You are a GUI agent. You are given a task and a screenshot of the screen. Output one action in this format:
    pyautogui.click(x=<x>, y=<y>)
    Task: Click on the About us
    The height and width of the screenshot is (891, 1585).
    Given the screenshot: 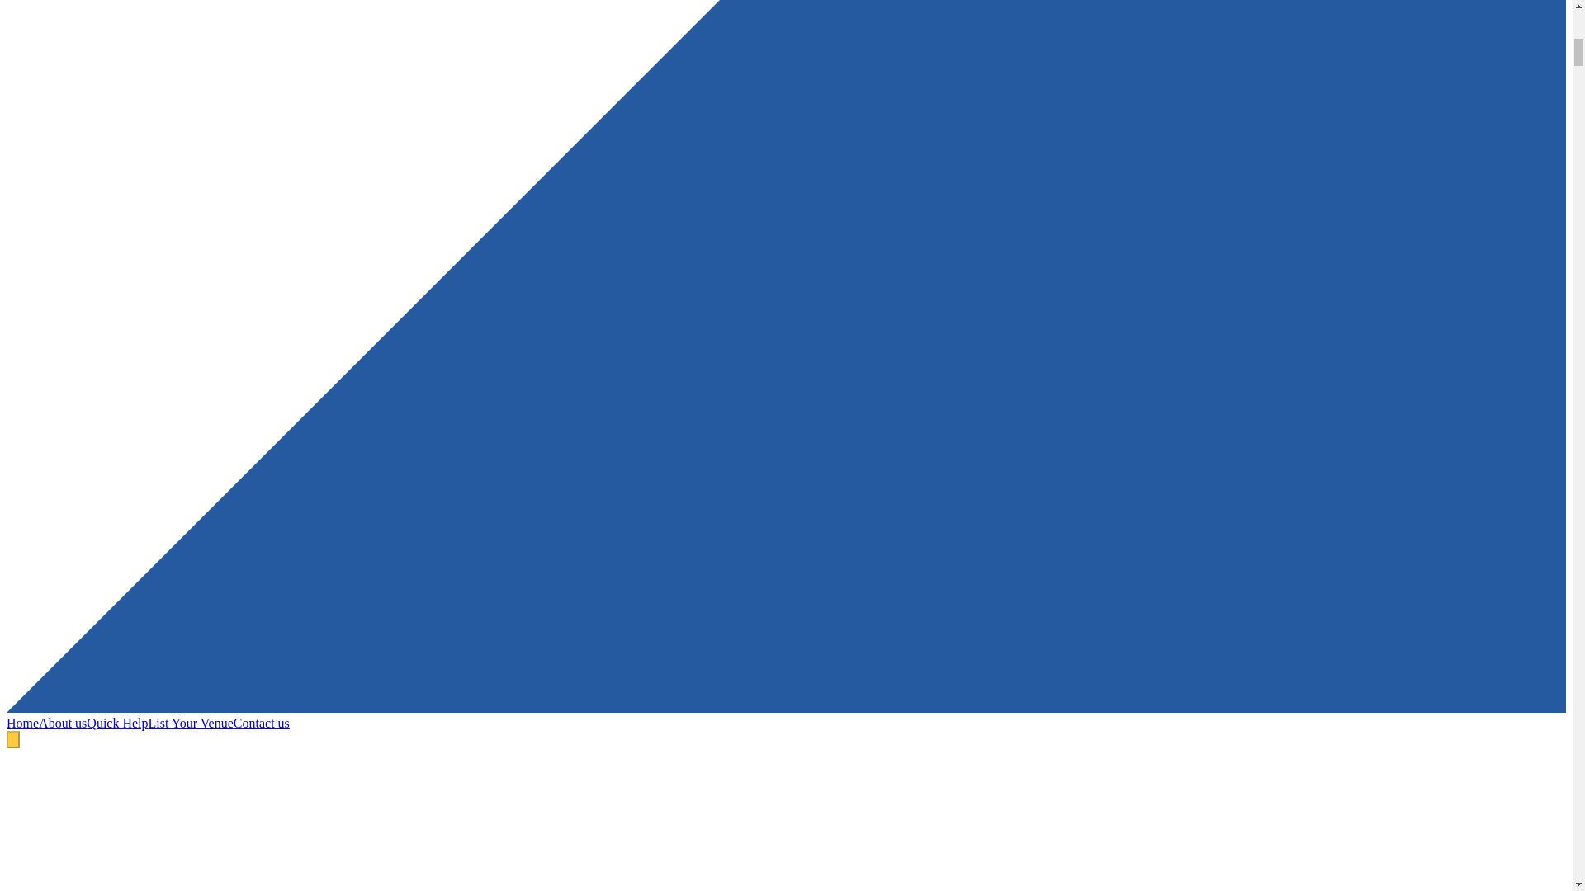 What is the action you would take?
    pyautogui.click(x=63, y=723)
    